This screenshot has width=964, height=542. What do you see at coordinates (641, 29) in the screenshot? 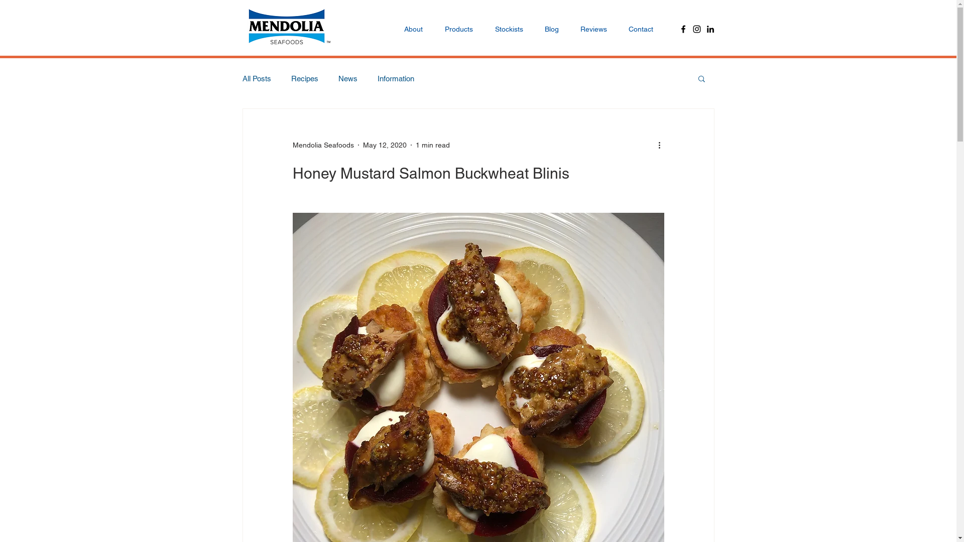
I see `Contact` at bounding box center [641, 29].